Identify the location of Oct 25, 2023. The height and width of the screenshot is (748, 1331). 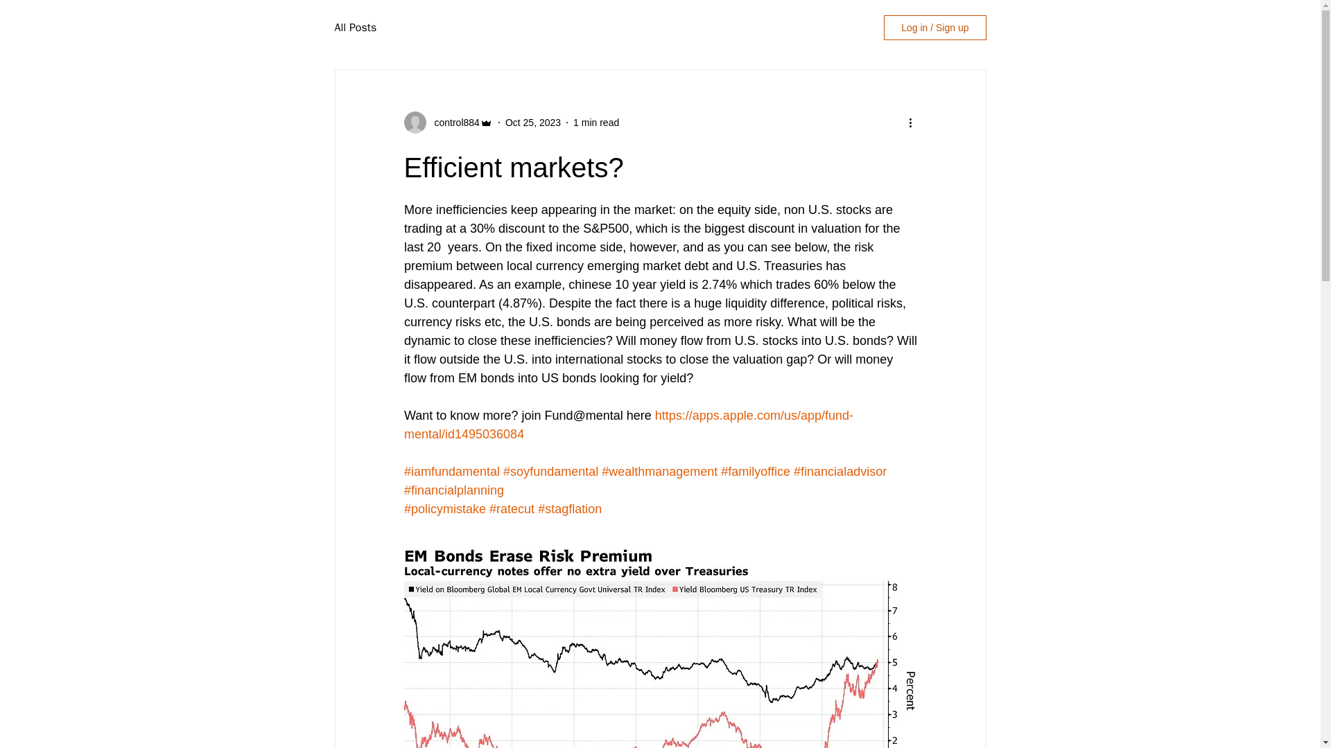
(532, 122).